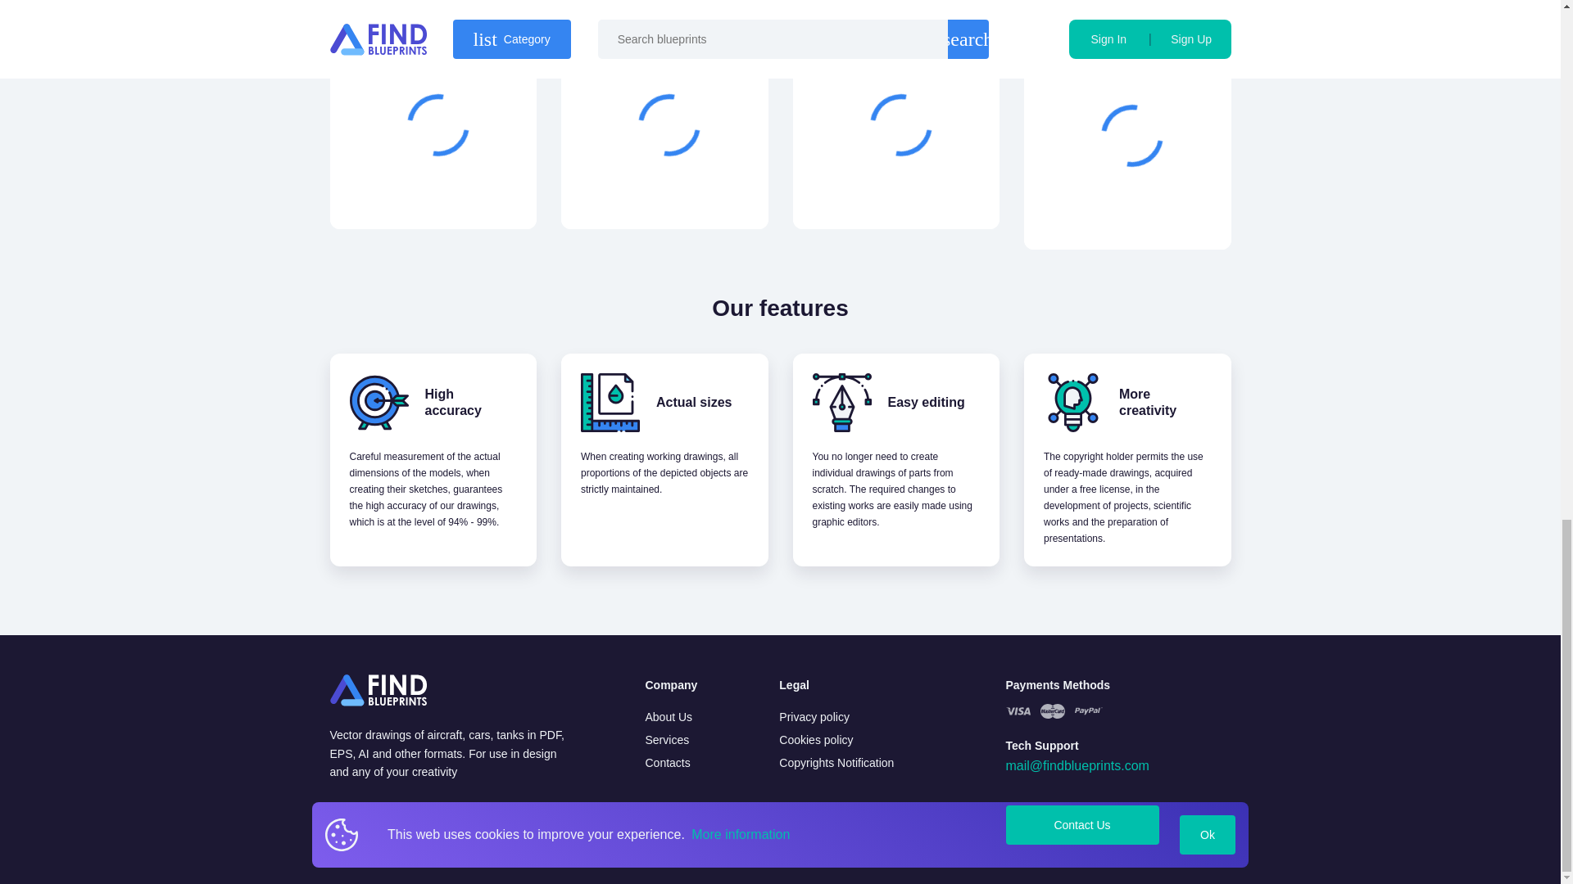 This screenshot has height=884, width=1573. What do you see at coordinates (899, 190) in the screenshot?
I see `More` at bounding box center [899, 190].